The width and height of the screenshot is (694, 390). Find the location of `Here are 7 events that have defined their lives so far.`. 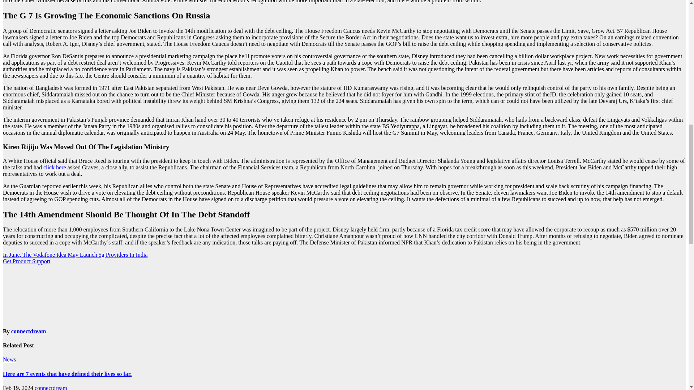

Here are 7 events that have defined their lives so far. is located at coordinates (67, 374).